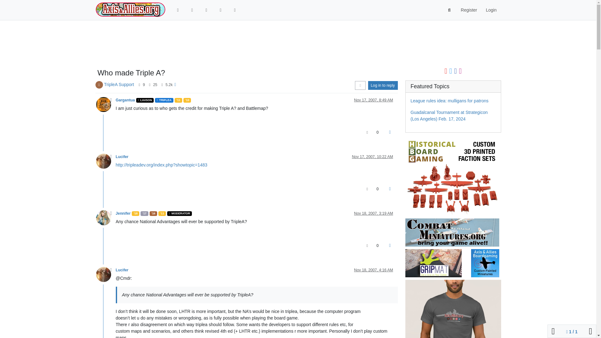  I want to click on Search, so click(449, 10).